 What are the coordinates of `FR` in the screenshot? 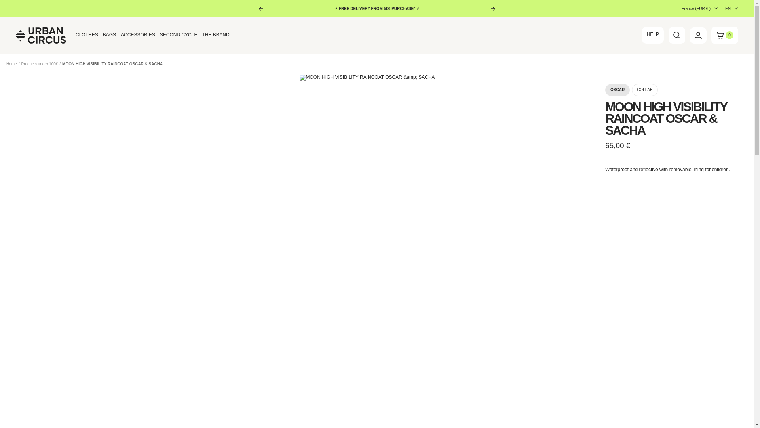 It's located at (690, 59).